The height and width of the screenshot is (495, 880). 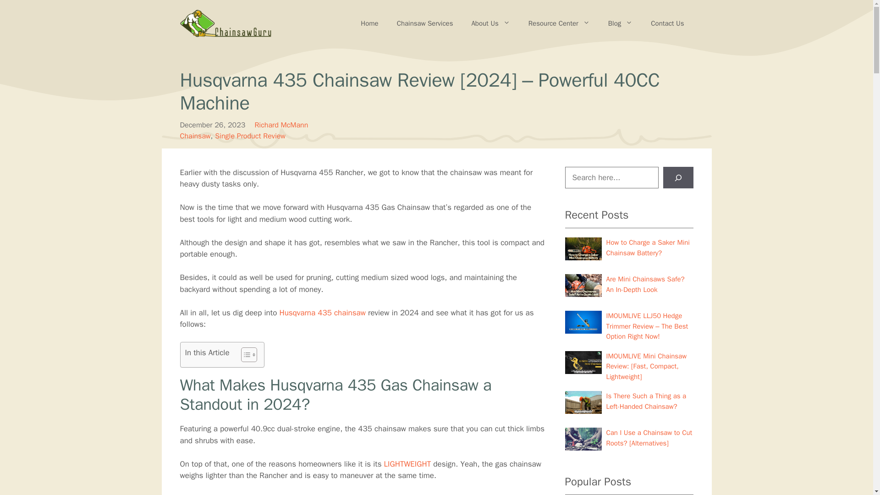 What do you see at coordinates (559, 23) in the screenshot?
I see `Resource Center` at bounding box center [559, 23].